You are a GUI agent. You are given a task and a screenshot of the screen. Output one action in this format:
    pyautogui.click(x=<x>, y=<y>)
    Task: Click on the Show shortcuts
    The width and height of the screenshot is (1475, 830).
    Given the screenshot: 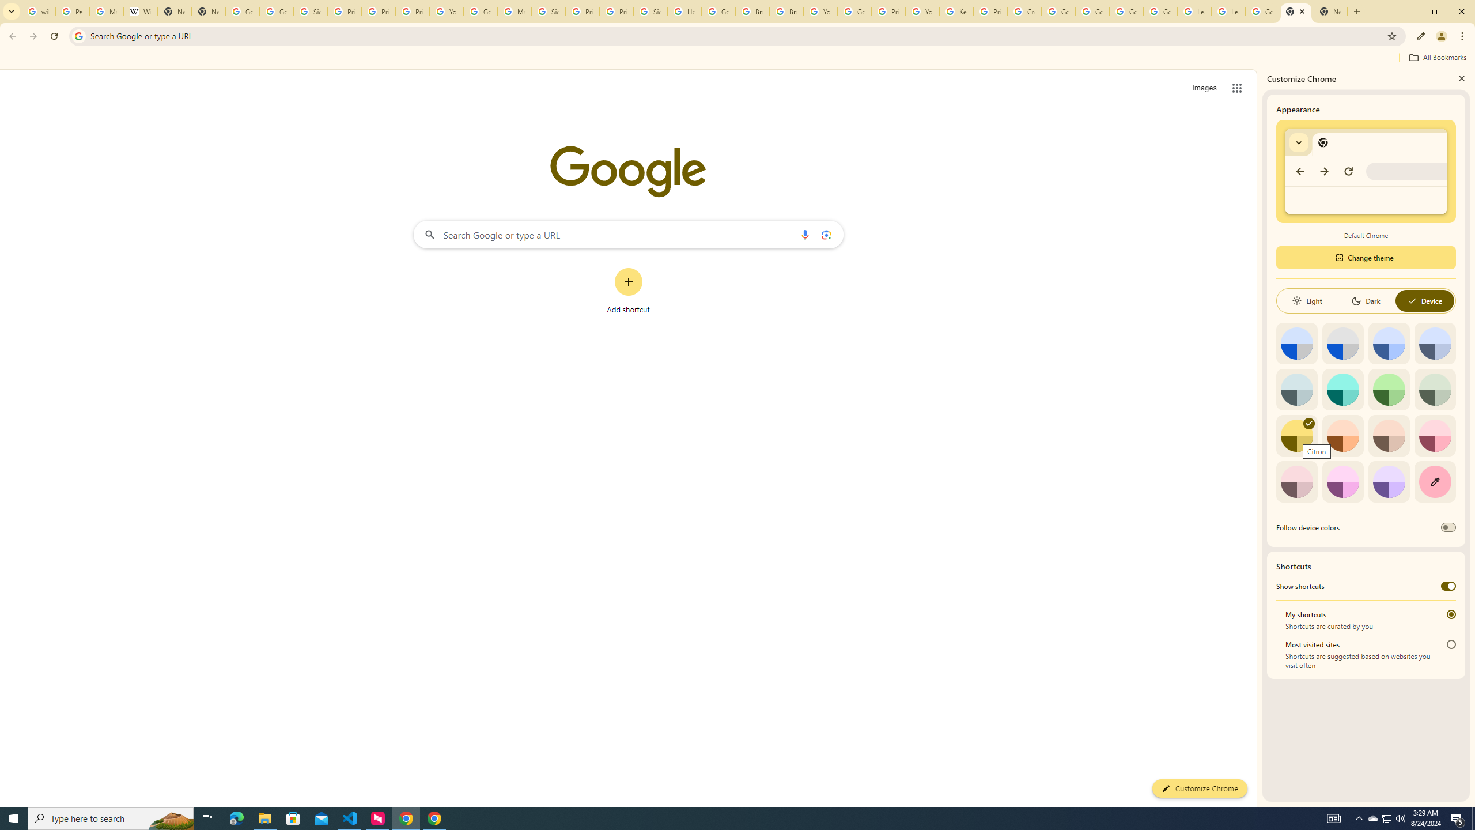 What is the action you would take?
    pyautogui.click(x=1448, y=586)
    